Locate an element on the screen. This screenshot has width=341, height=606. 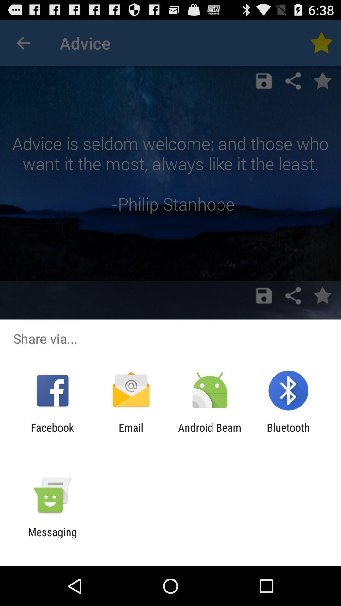
choose messaging item is located at coordinates (52, 538).